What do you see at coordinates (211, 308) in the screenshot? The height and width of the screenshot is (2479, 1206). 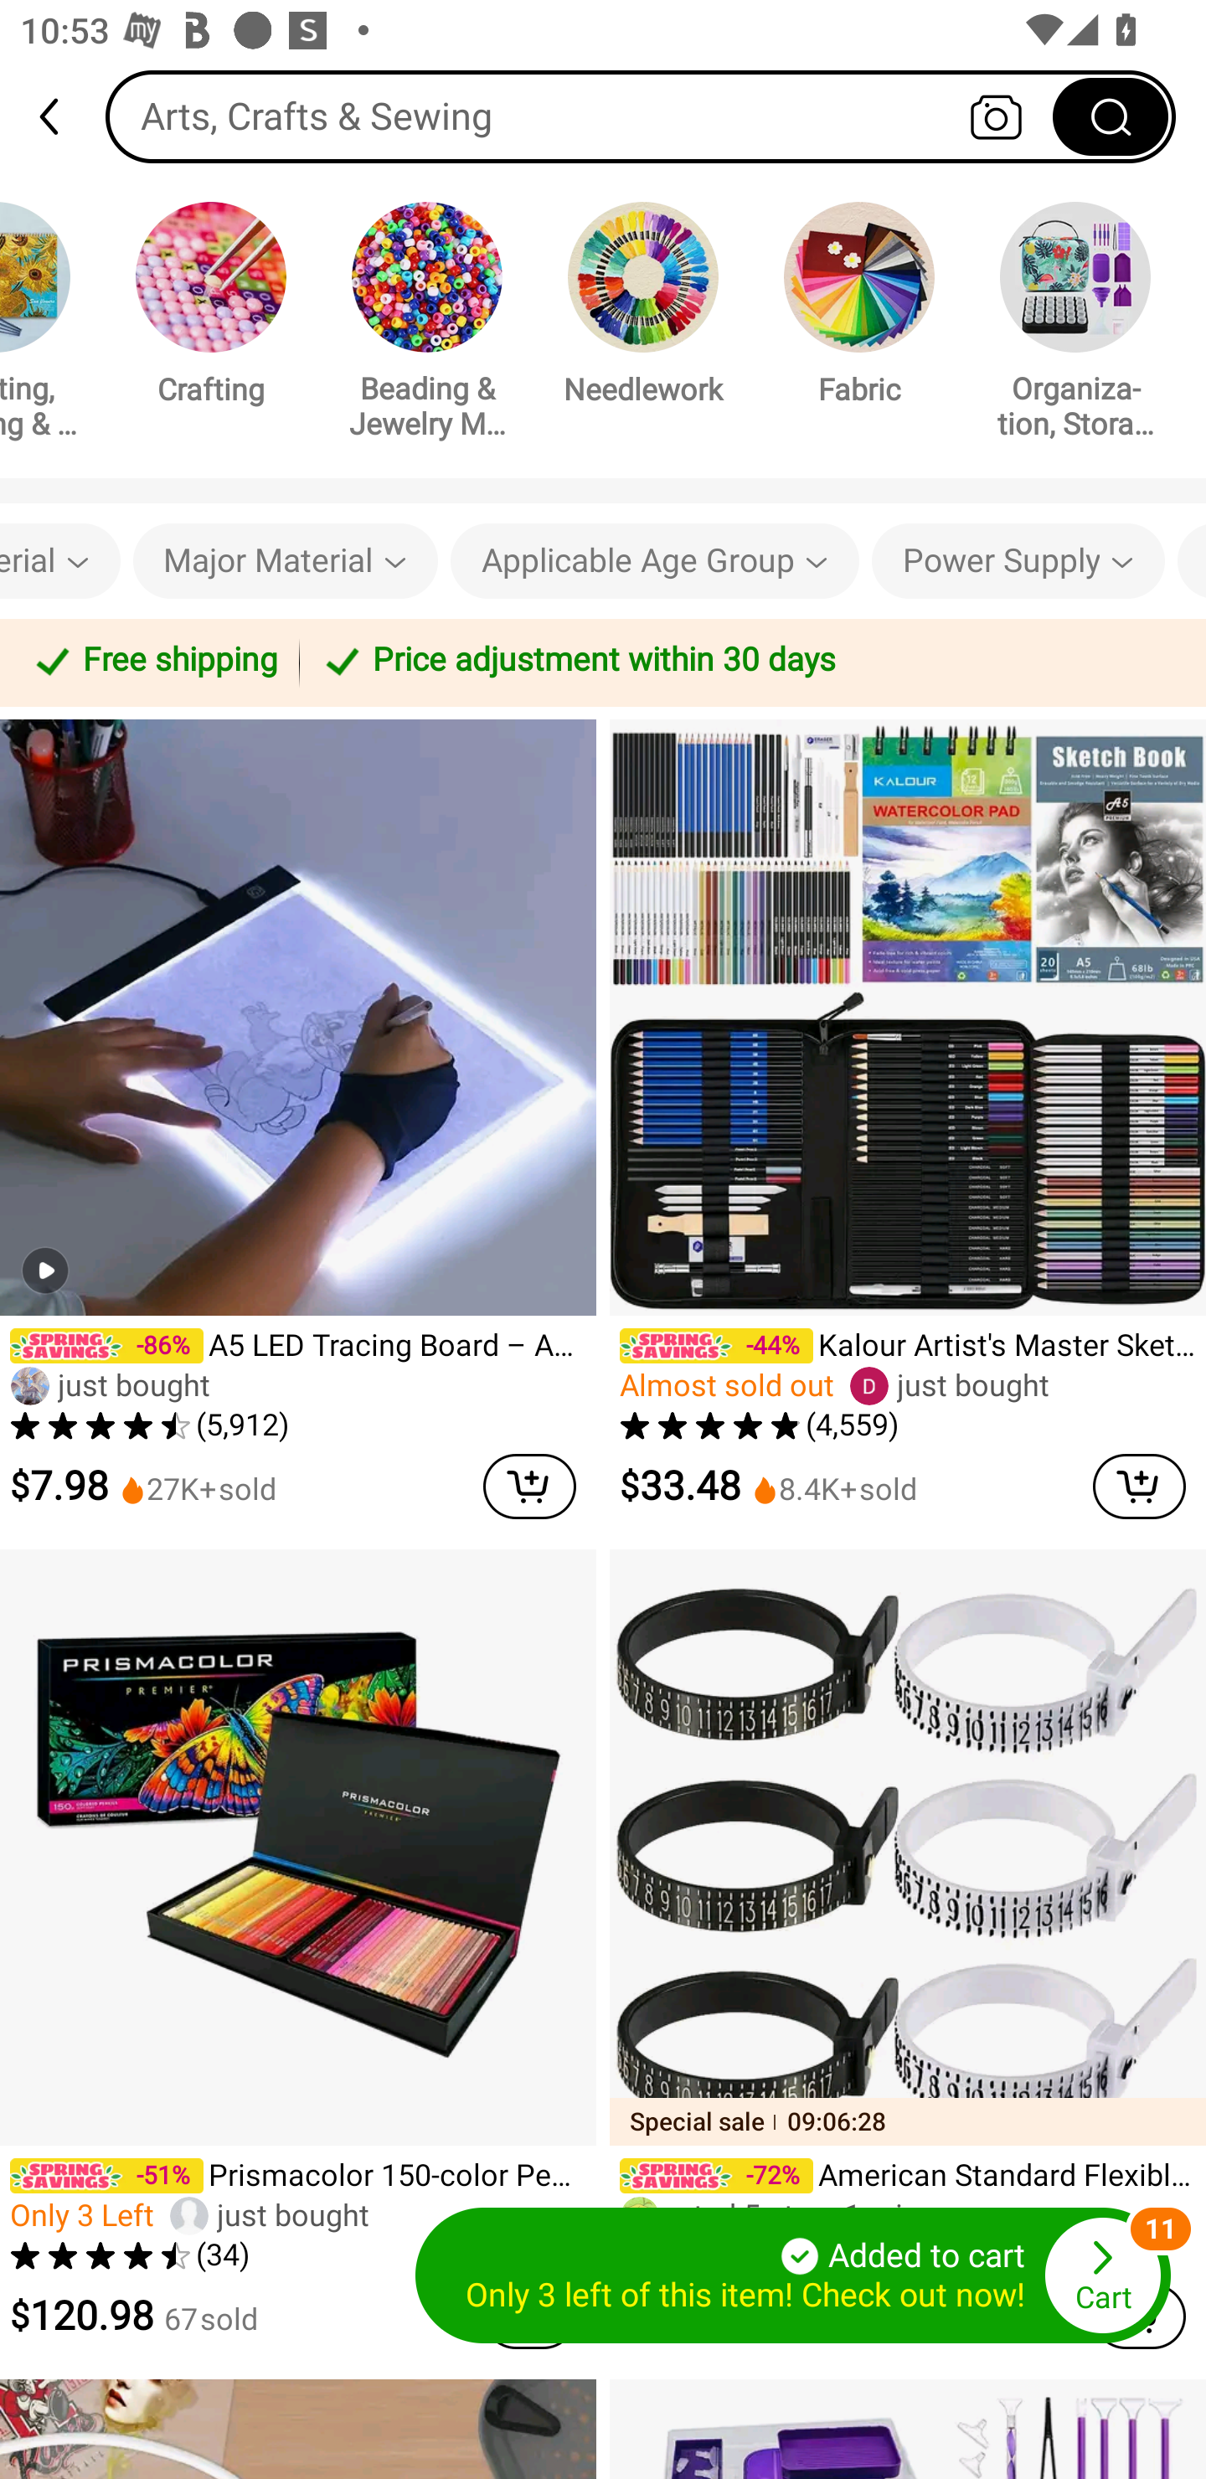 I see `Crafting` at bounding box center [211, 308].